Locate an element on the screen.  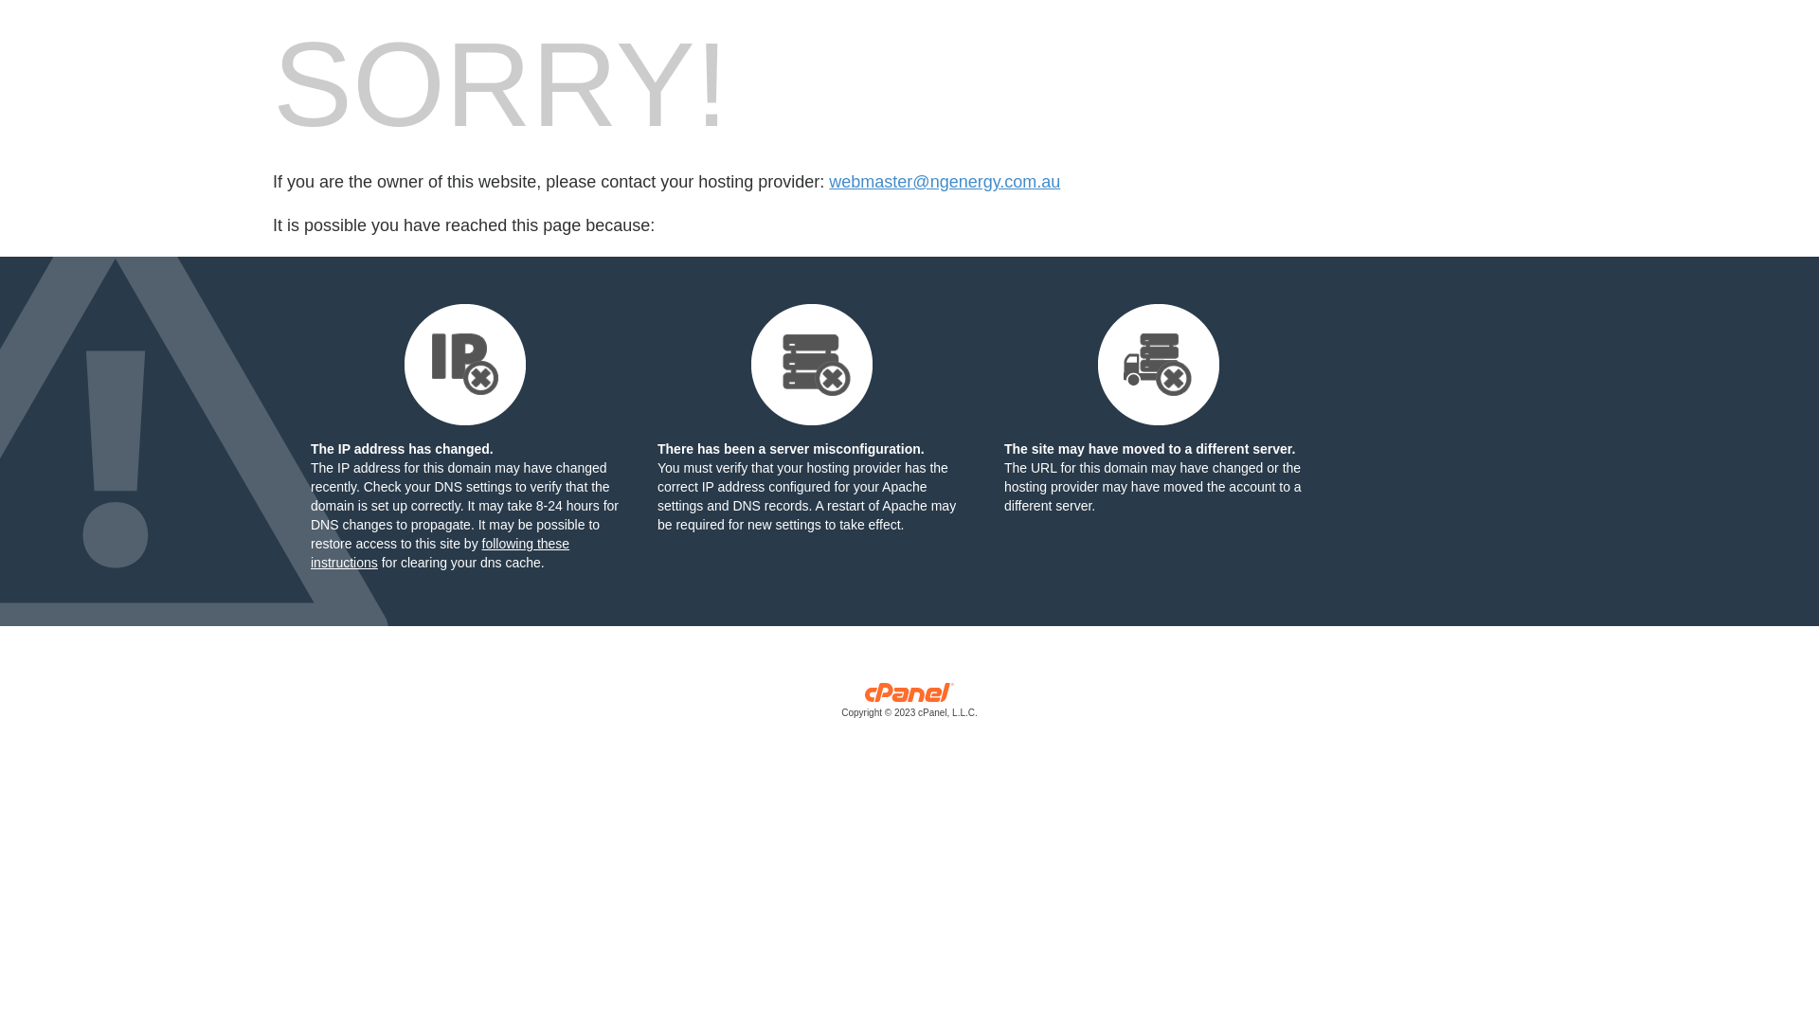
webmaster@ngenergy.com.au is located at coordinates (945, 182).